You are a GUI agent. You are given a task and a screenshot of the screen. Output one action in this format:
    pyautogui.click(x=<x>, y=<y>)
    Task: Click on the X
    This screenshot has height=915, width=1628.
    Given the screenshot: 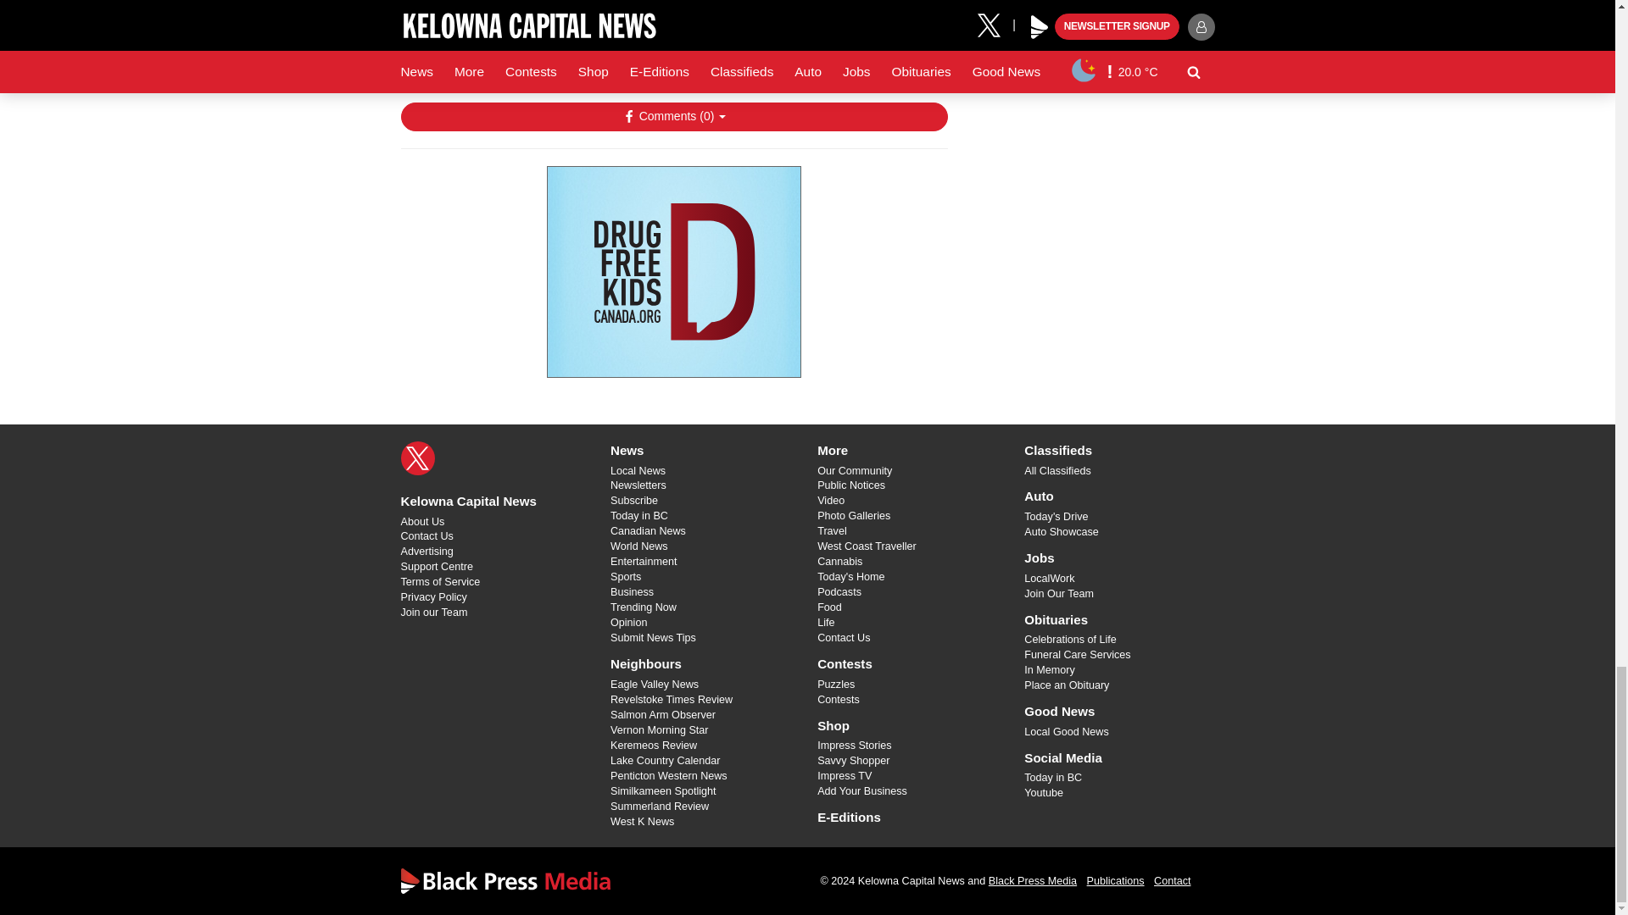 What is the action you would take?
    pyautogui.click(x=417, y=457)
    